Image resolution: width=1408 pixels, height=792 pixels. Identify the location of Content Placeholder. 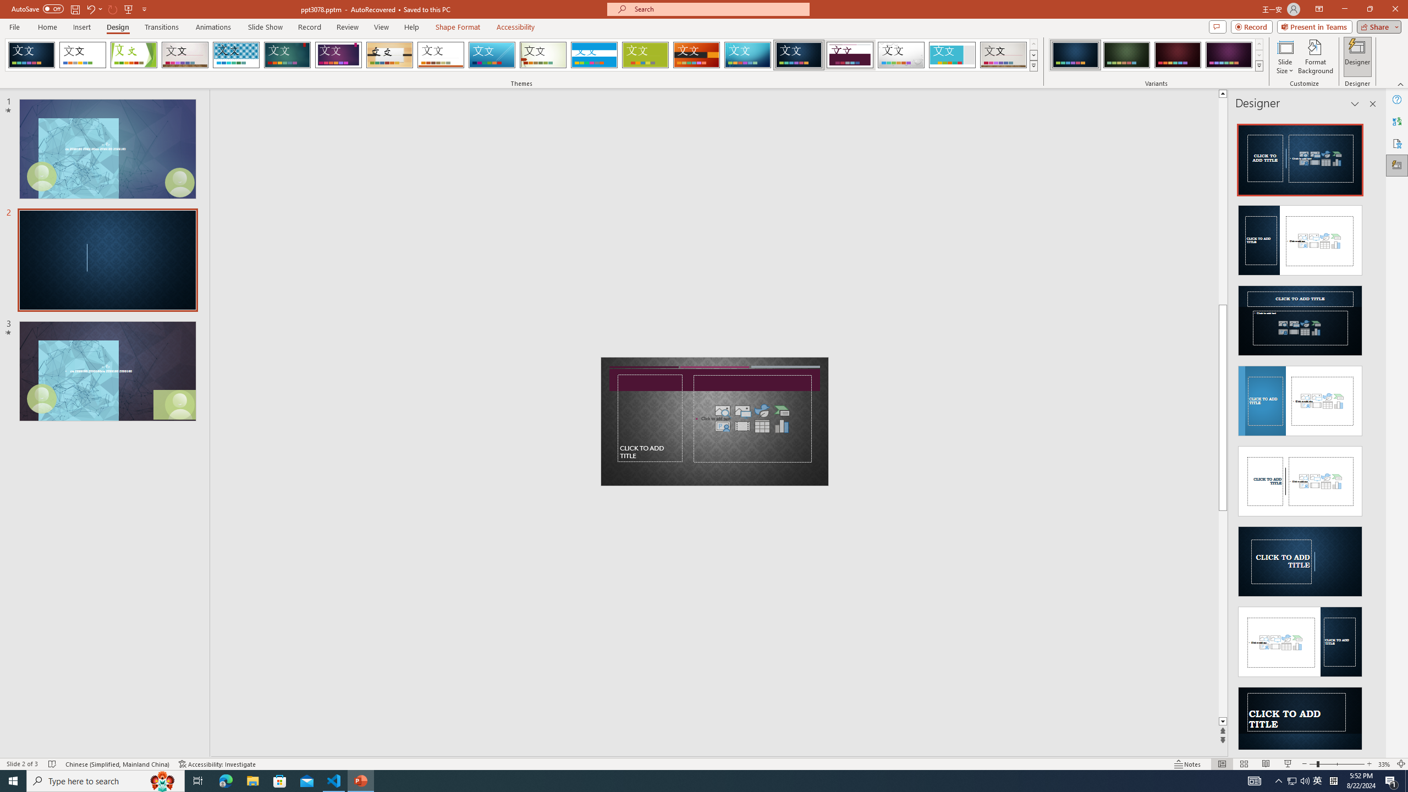
(752, 418).